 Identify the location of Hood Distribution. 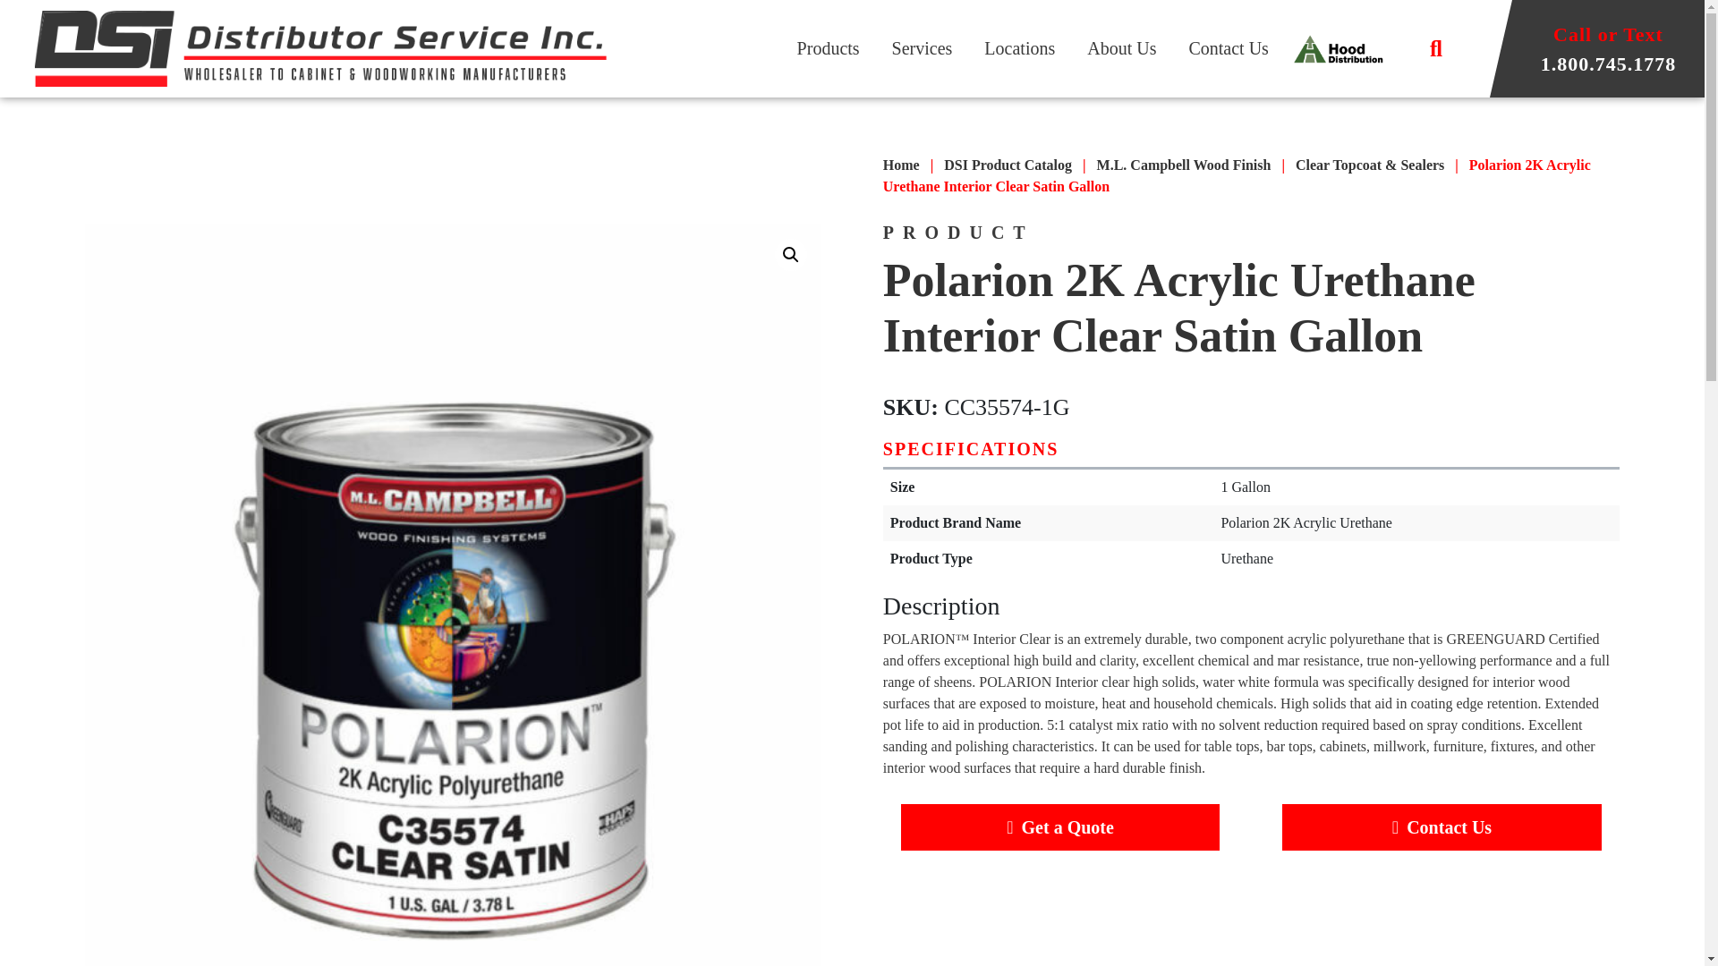
(1339, 48).